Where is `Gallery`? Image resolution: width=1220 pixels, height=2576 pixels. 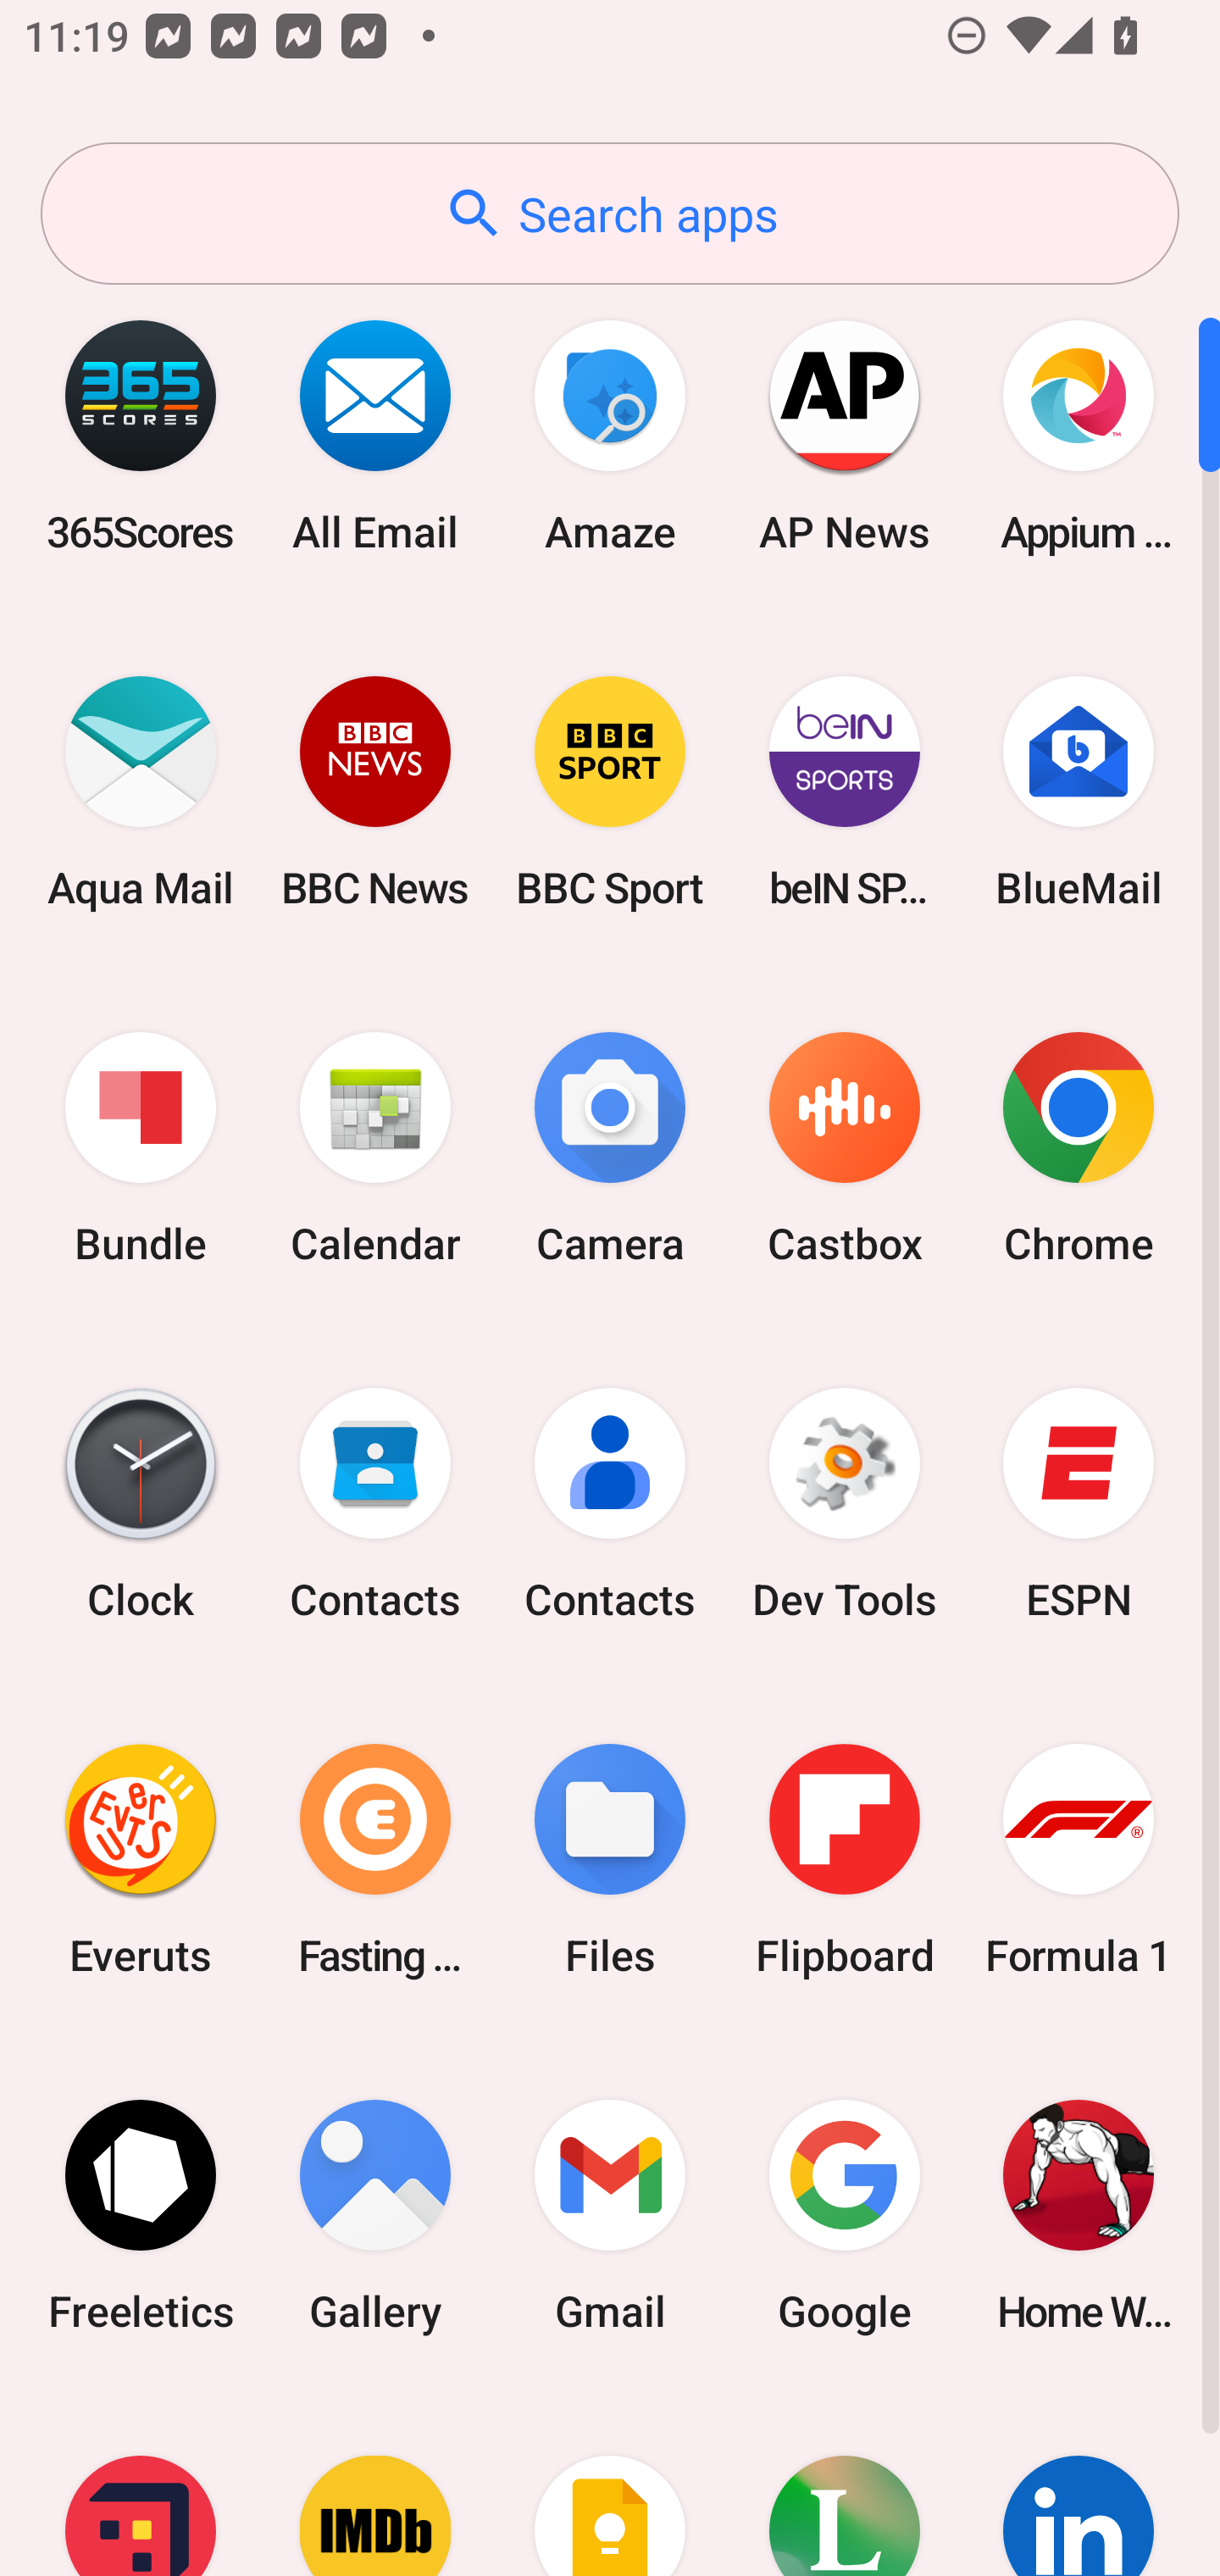
Gallery is located at coordinates (375, 2215).